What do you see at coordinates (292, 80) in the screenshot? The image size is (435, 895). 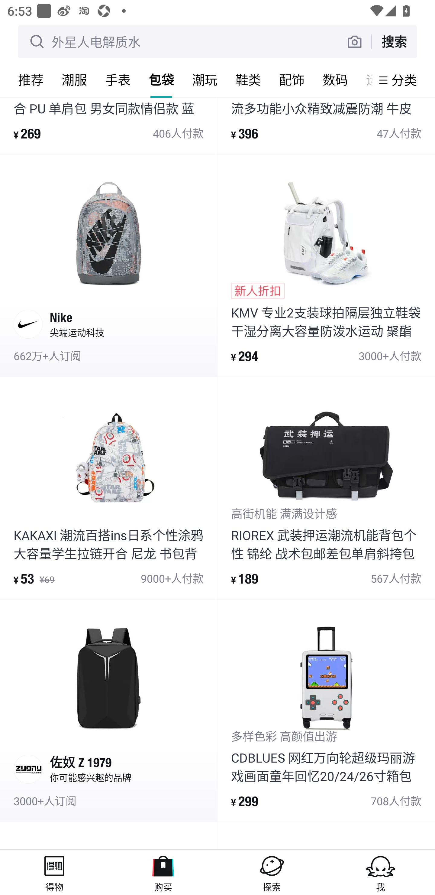 I see `配饰` at bounding box center [292, 80].